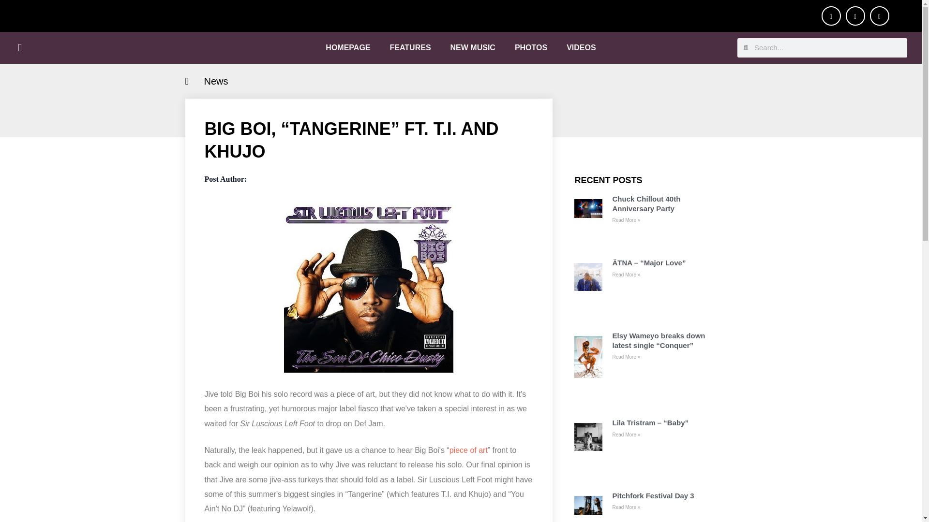 Image resolution: width=929 pixels, height=522 pixels. Describe the element at coordinates (468, 450) in the screenshot. I see `piece of art` at that location.